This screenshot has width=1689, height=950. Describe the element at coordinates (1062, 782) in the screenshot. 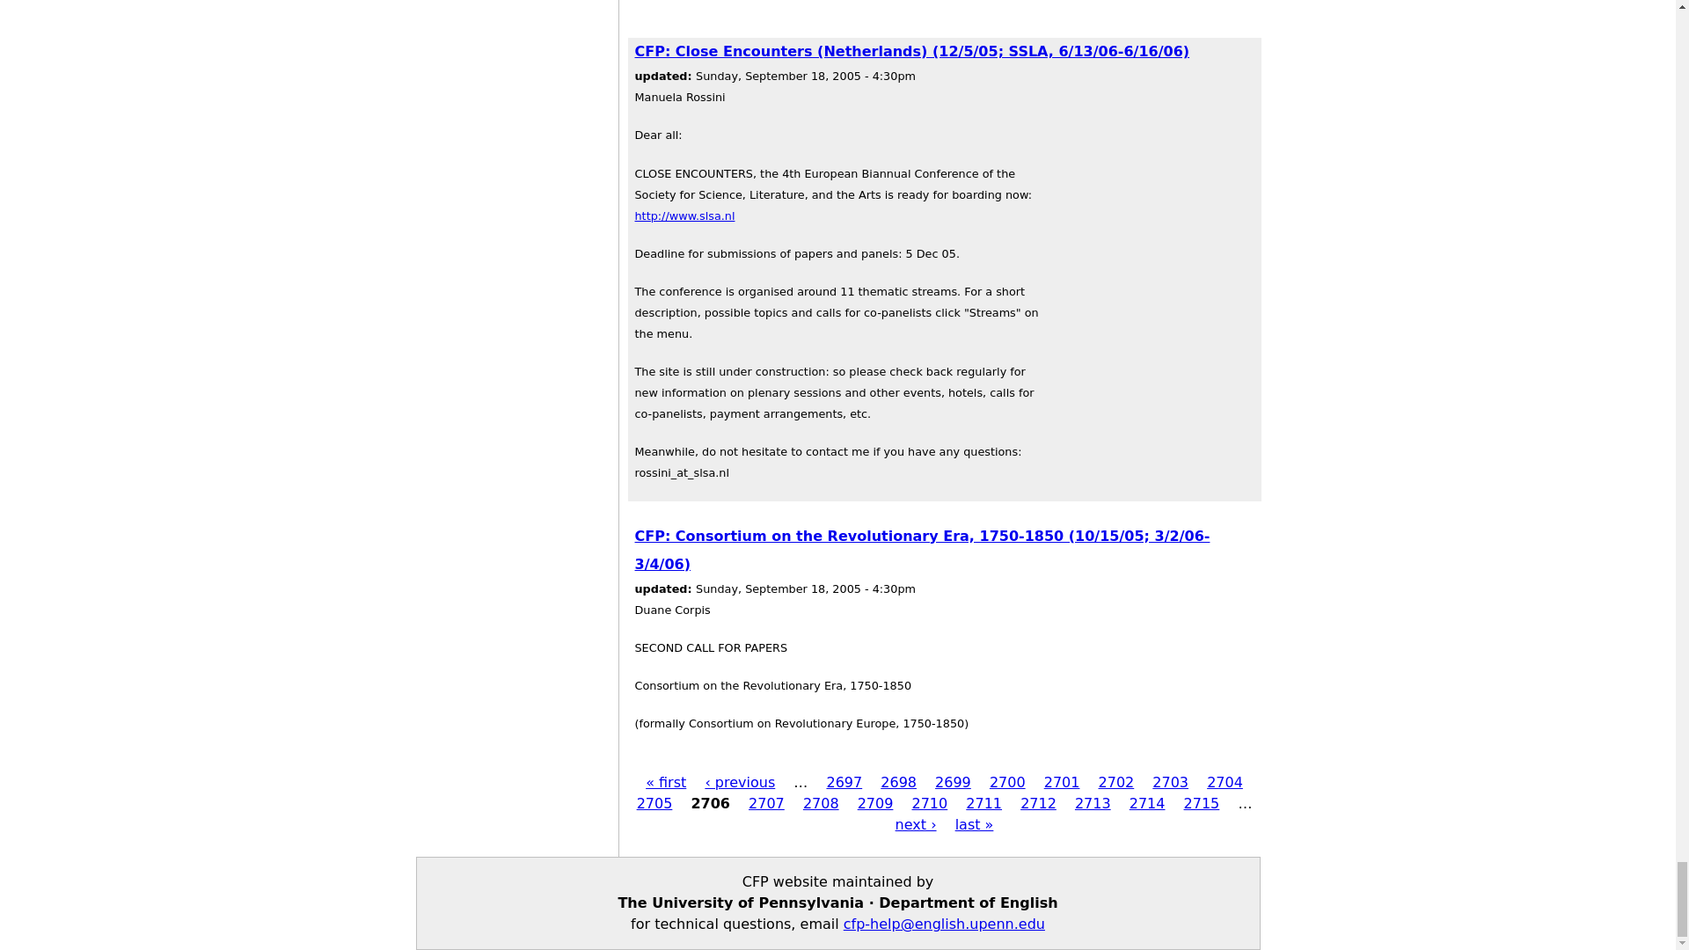

I see `Go to page 2701` at that location.